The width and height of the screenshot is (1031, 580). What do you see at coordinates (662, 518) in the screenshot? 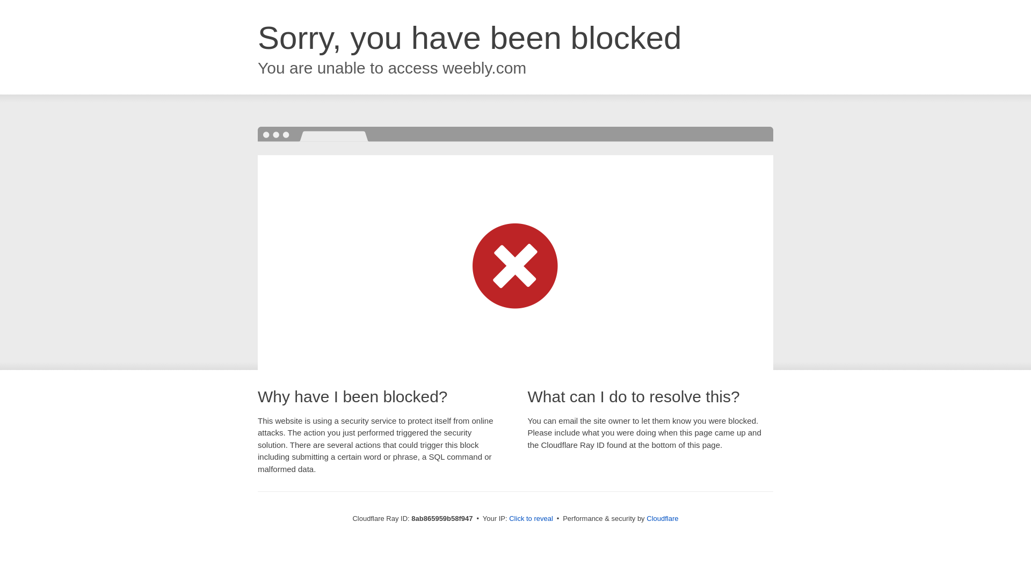
I see `Cloudflare` at bounding box center [662, 518].